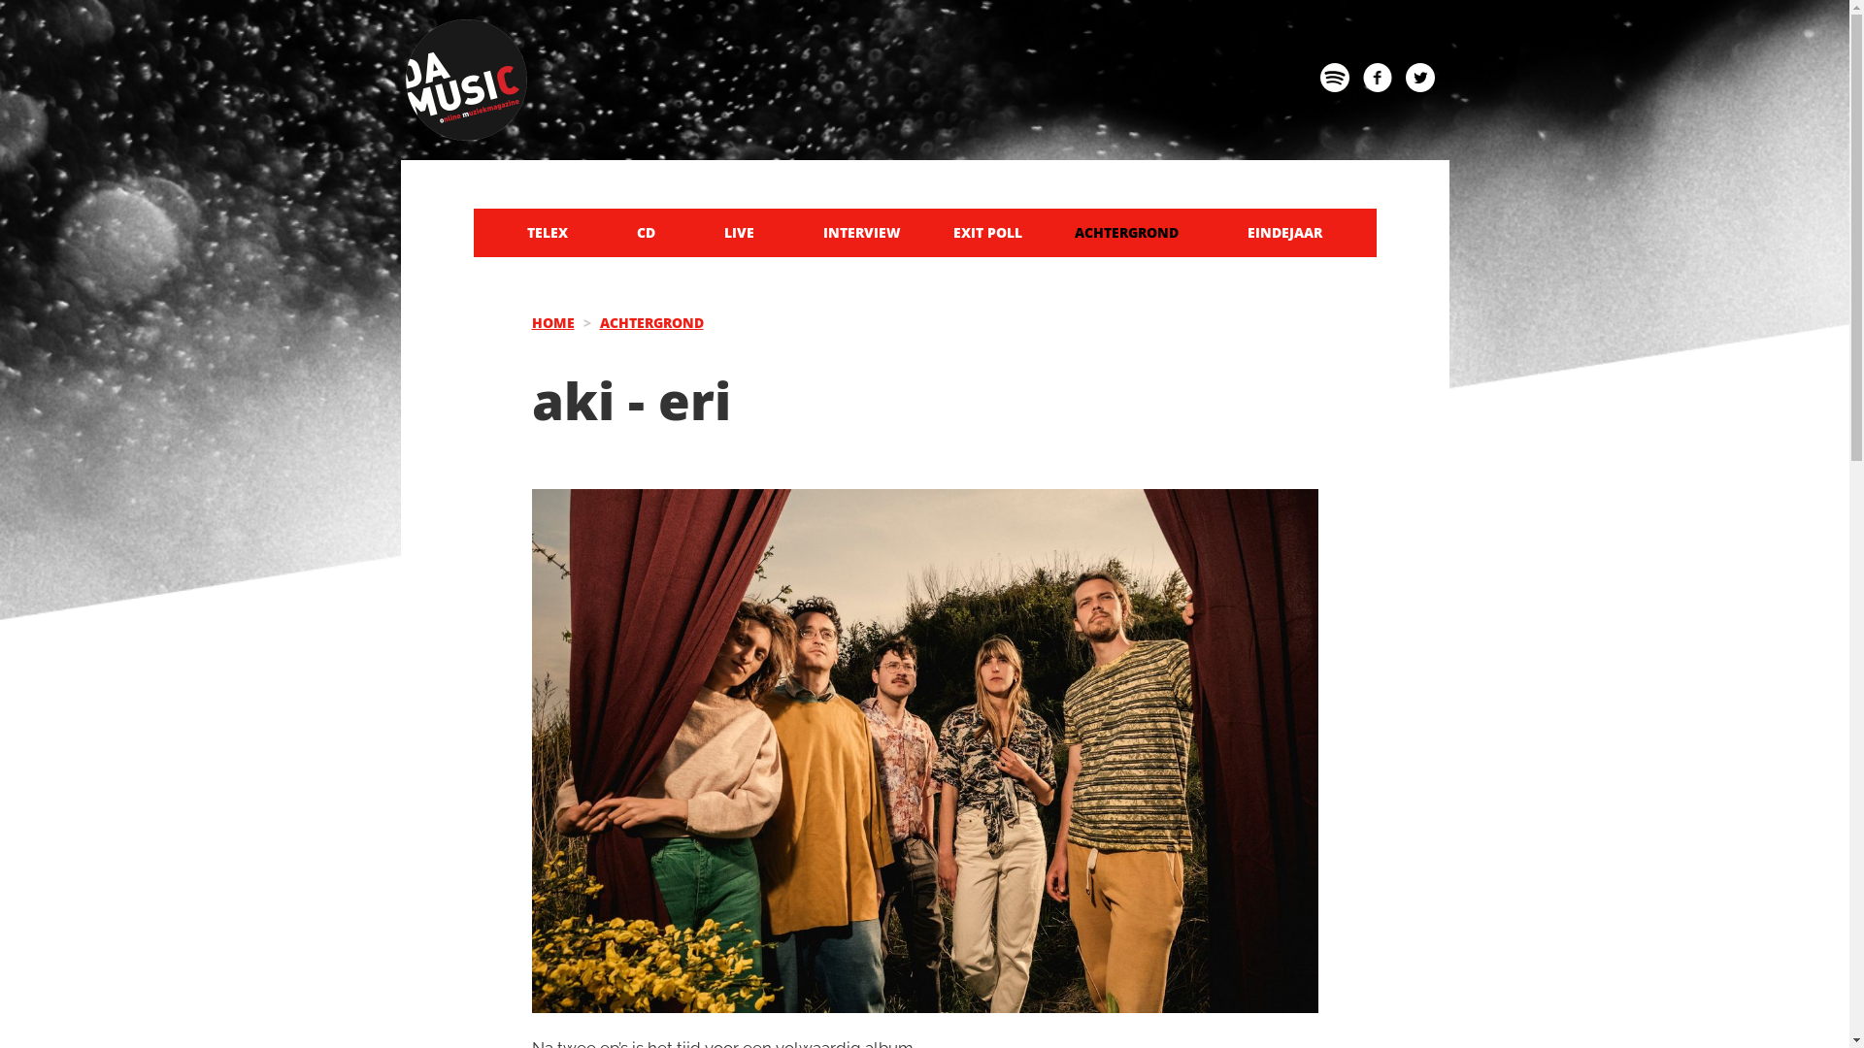 The height and width of the screenshot is (1048, 1864). I want to click on EINDEJAAR, so click(1284, 233).